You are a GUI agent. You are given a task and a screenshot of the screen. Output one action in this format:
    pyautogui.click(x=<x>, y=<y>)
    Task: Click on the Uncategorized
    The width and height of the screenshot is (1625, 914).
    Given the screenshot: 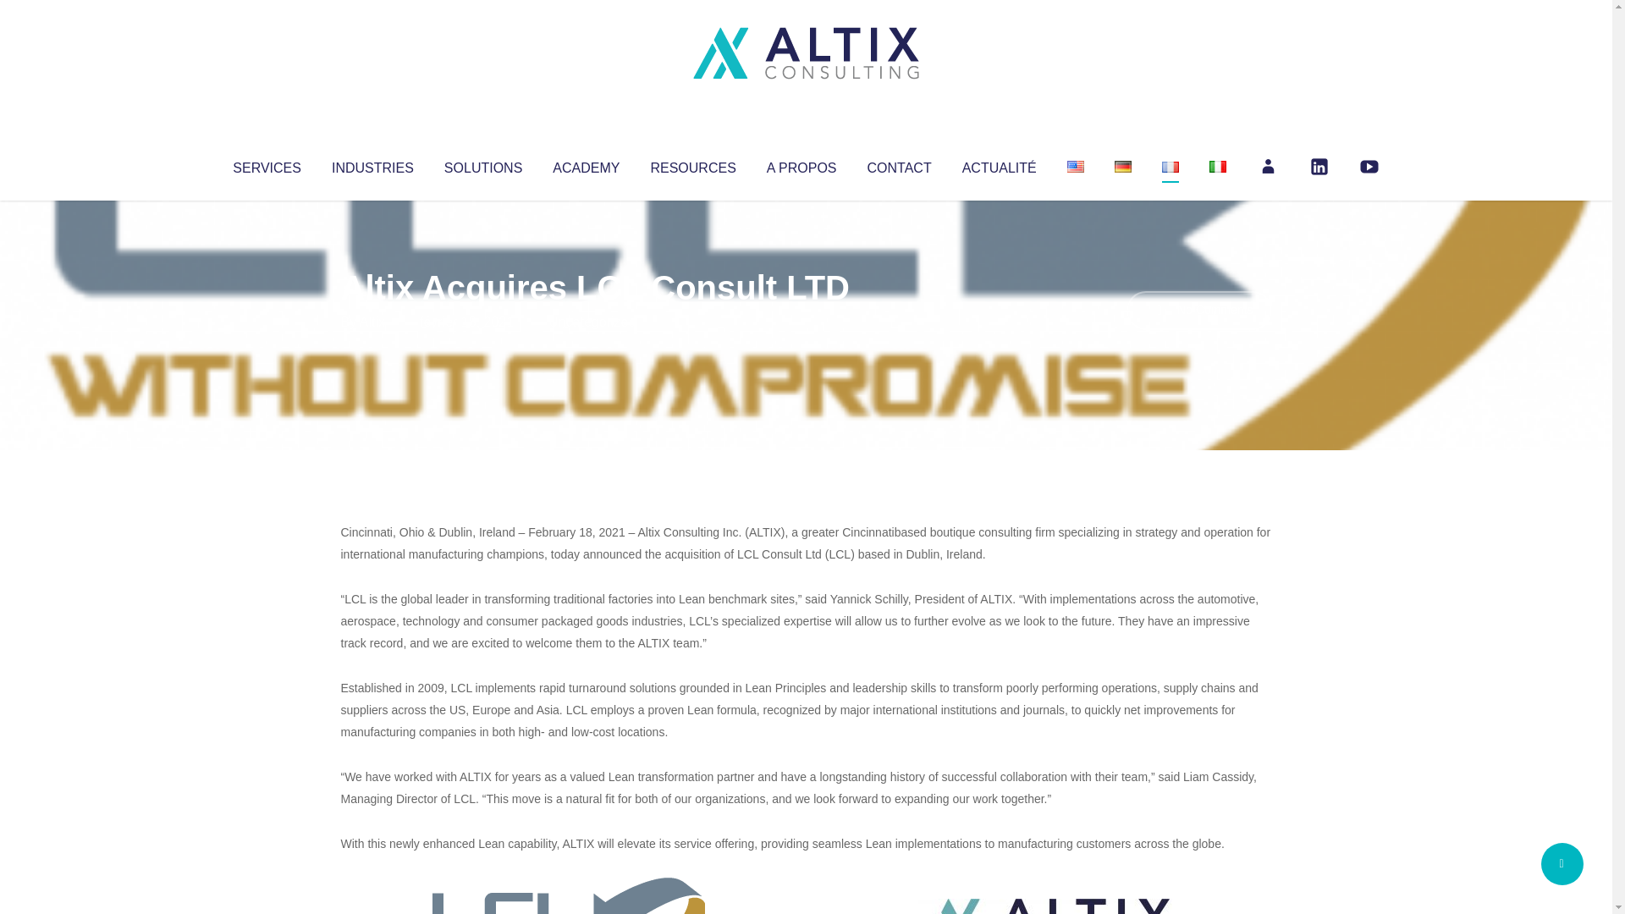 What is the action you would take?
    pyautogui.click(x=592, y=322)
    